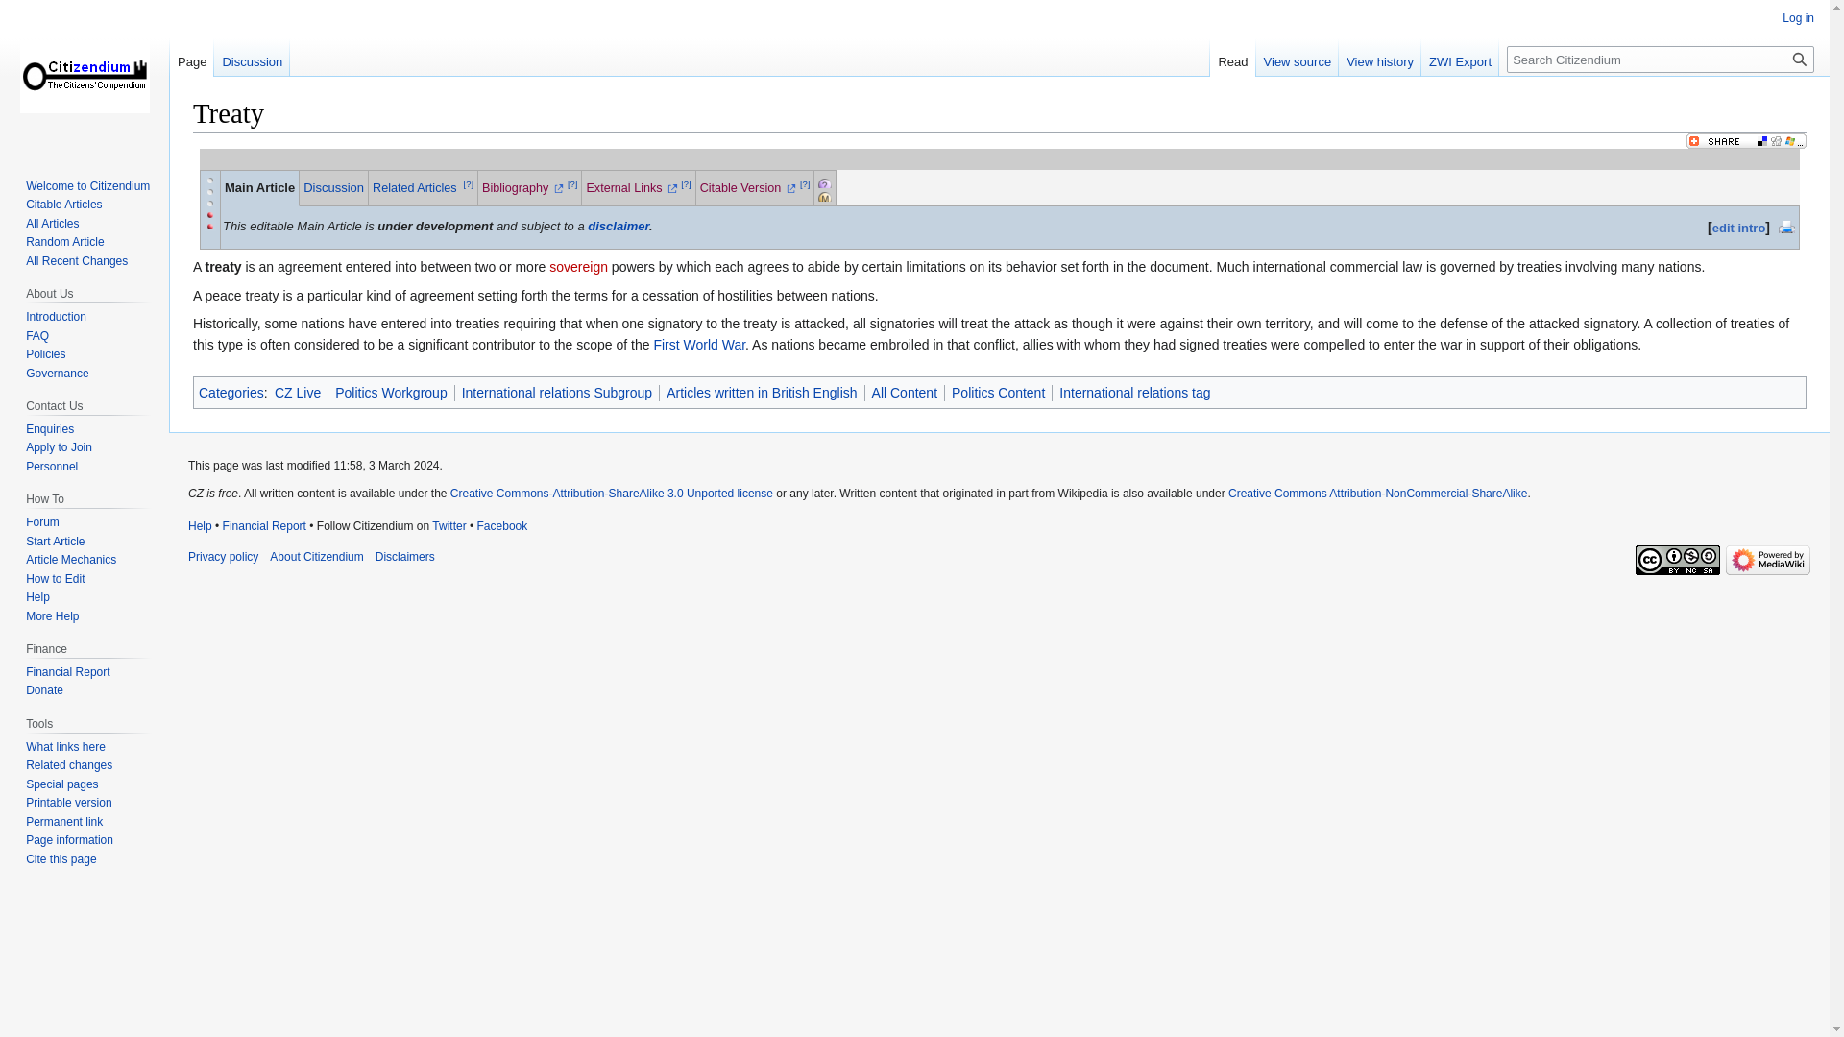 The height and width of the screenshot is (1037, 1844). I want to click on CZ:Subpages, so click(844, 181).